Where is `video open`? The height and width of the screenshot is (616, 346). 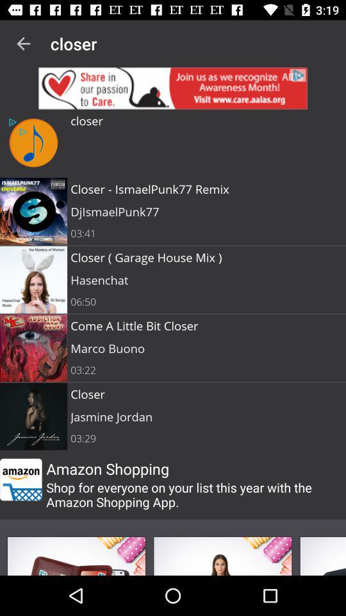
video open is located at coordinates (323, 556).